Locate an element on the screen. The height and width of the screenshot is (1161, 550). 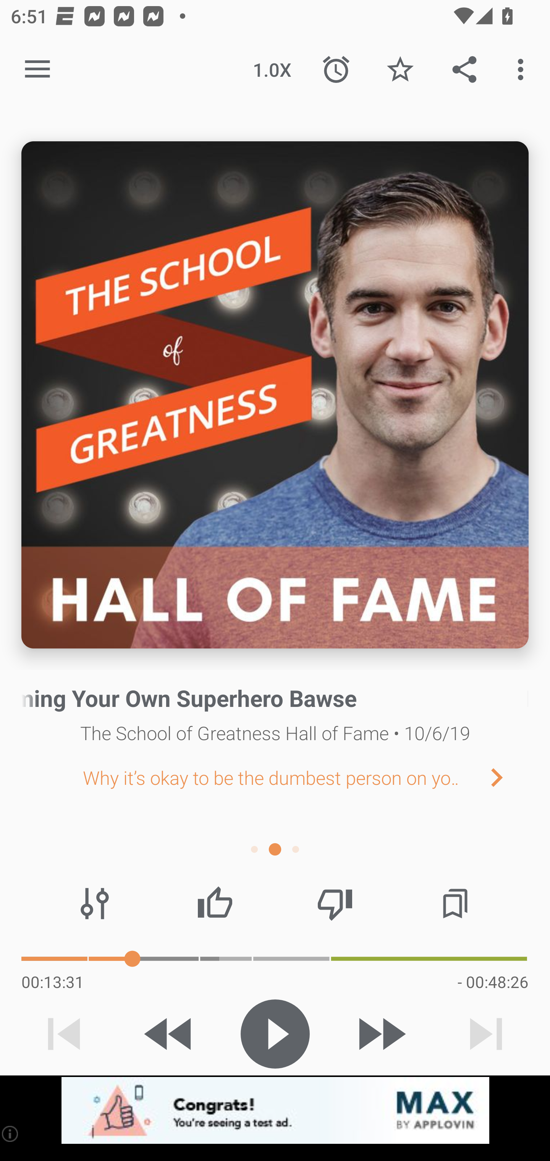
Thumbs up is located at coordinates (215, 904).